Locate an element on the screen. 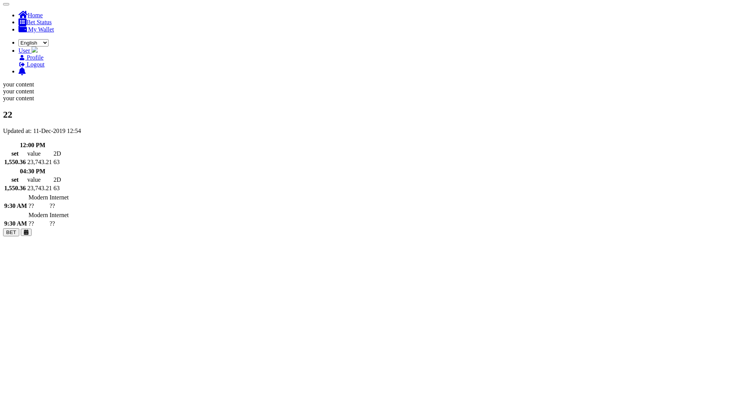 This screenshot has width=739, height=415. BET is located at coordinates (11, 232).